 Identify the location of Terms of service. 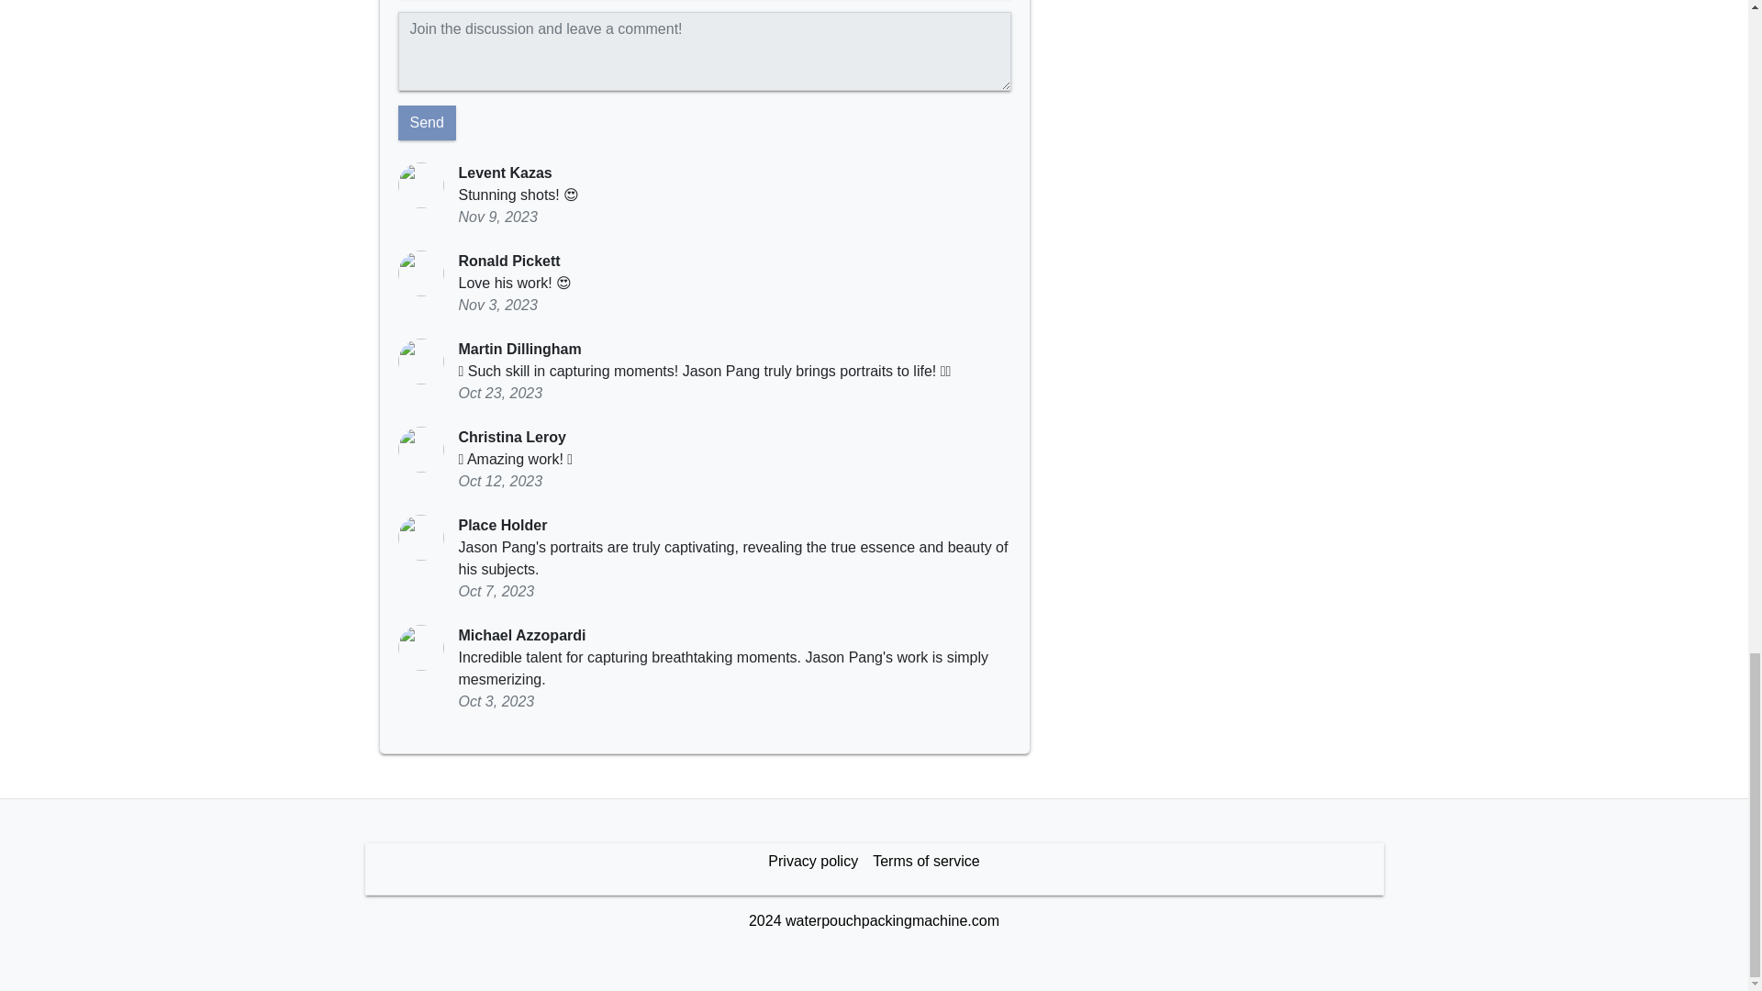
(925, 861).